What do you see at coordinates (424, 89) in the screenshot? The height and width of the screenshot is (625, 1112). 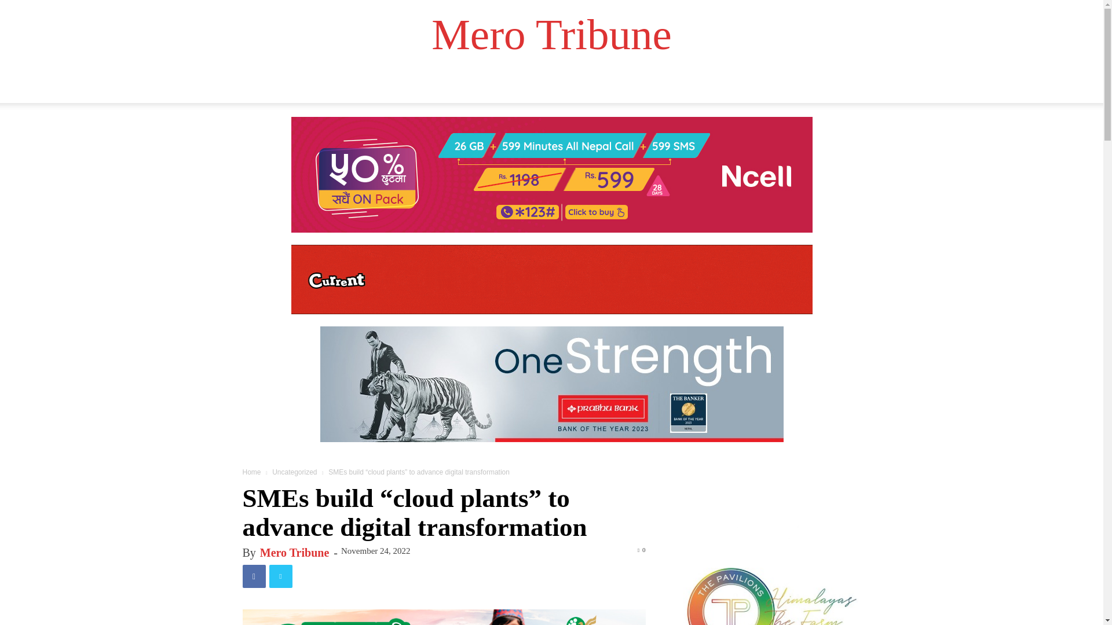 I see `Development` at bounding box center [424, 89].